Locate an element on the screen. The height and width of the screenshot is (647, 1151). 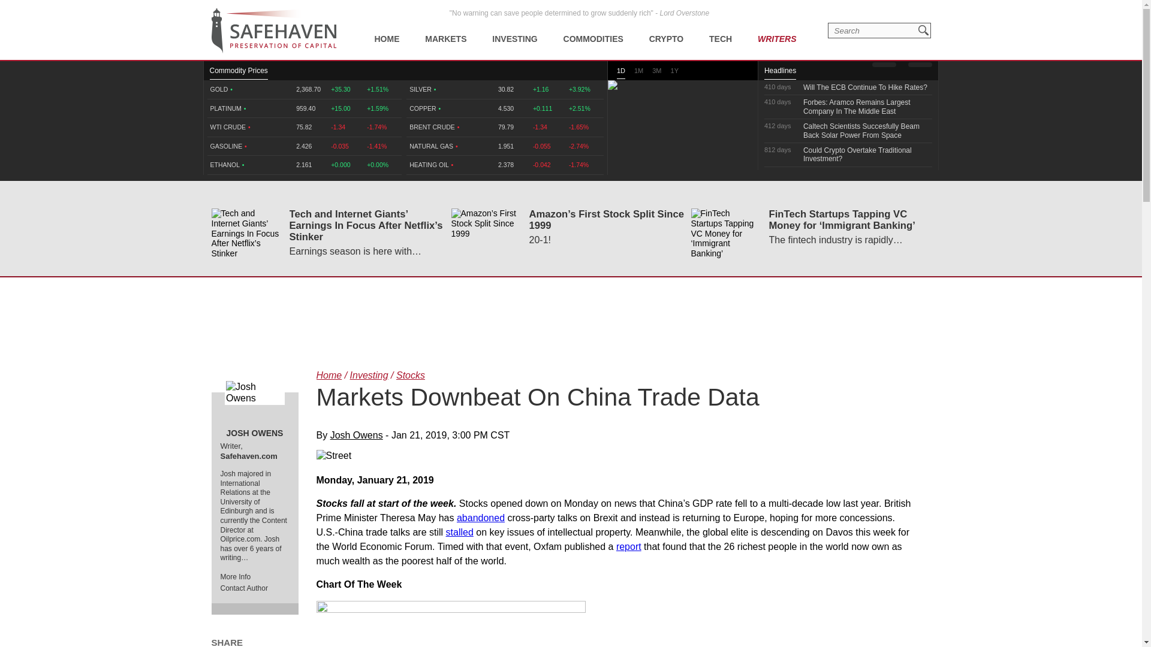
Josh Owens is located at coordinates (254, 392).